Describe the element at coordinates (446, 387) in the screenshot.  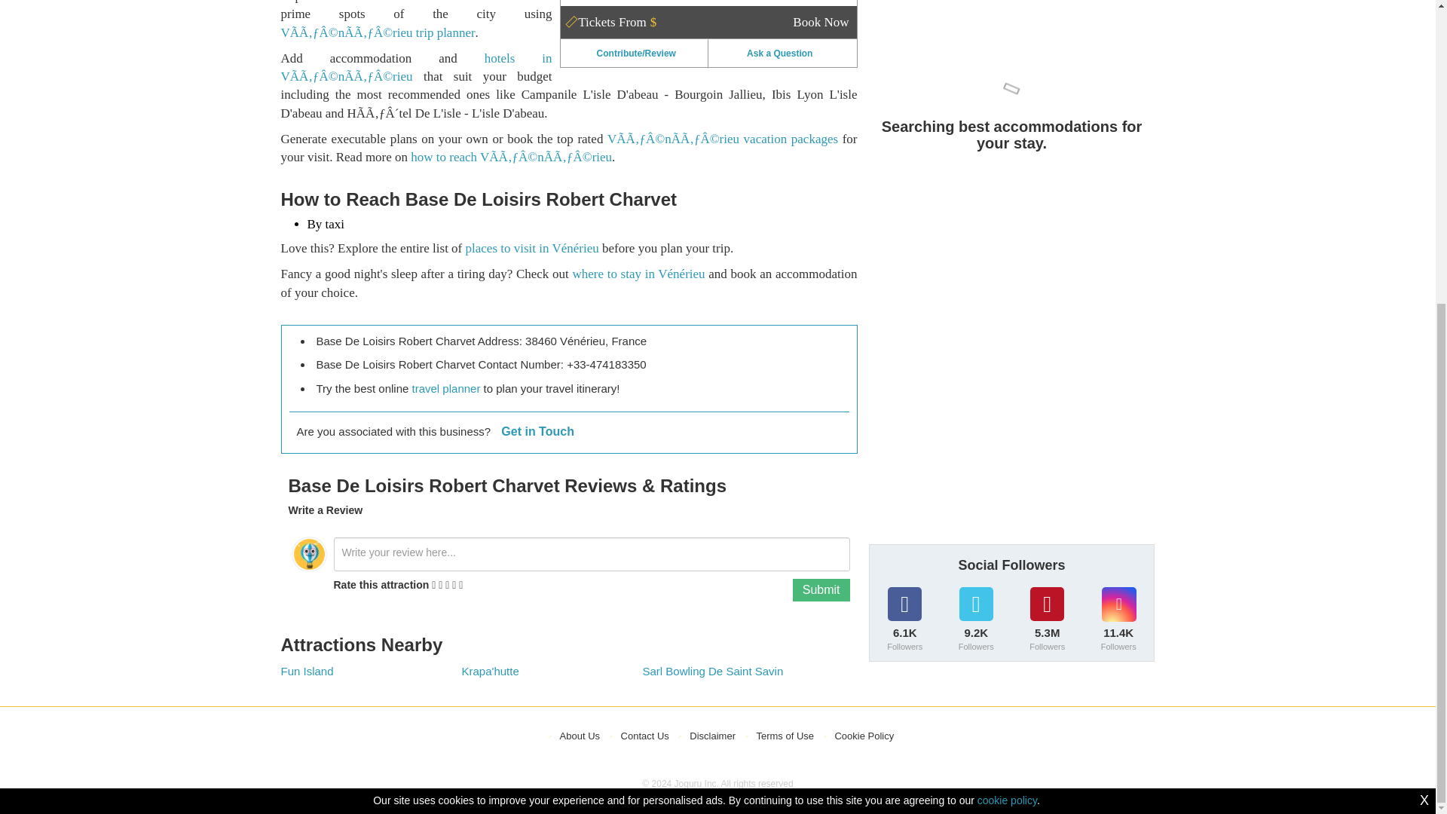
I see `travel planner` at that location.